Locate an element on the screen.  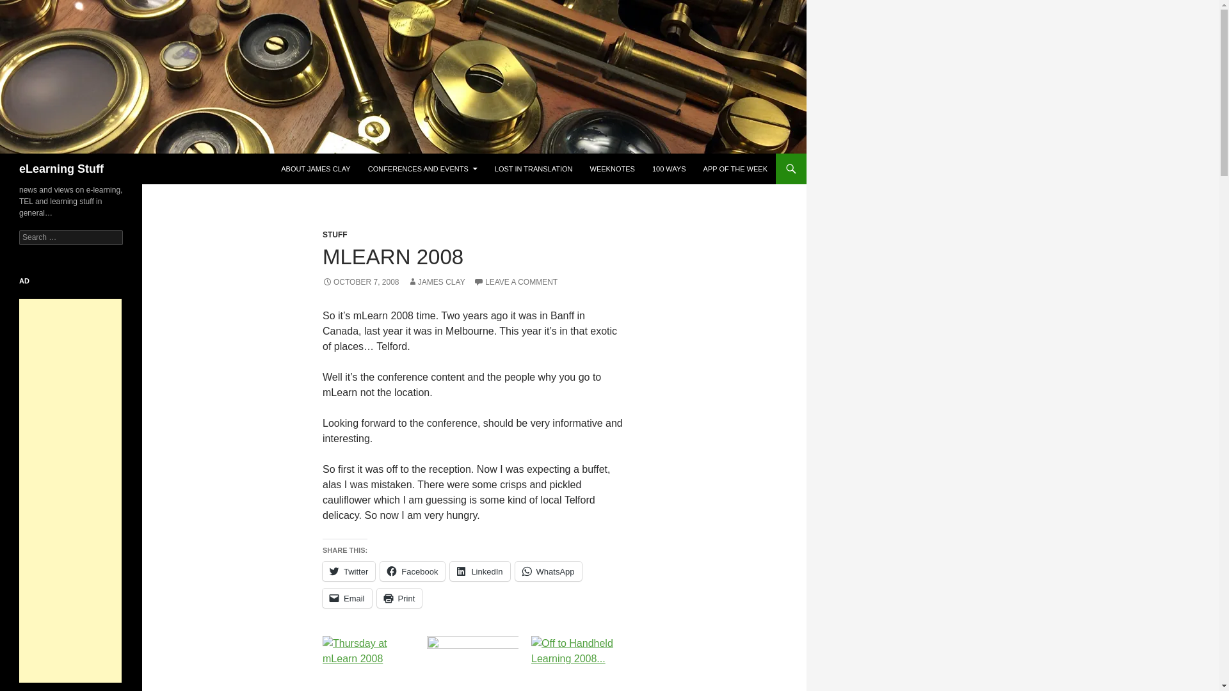
Starting mLearn 2008 is located at coordinates (472, 662).